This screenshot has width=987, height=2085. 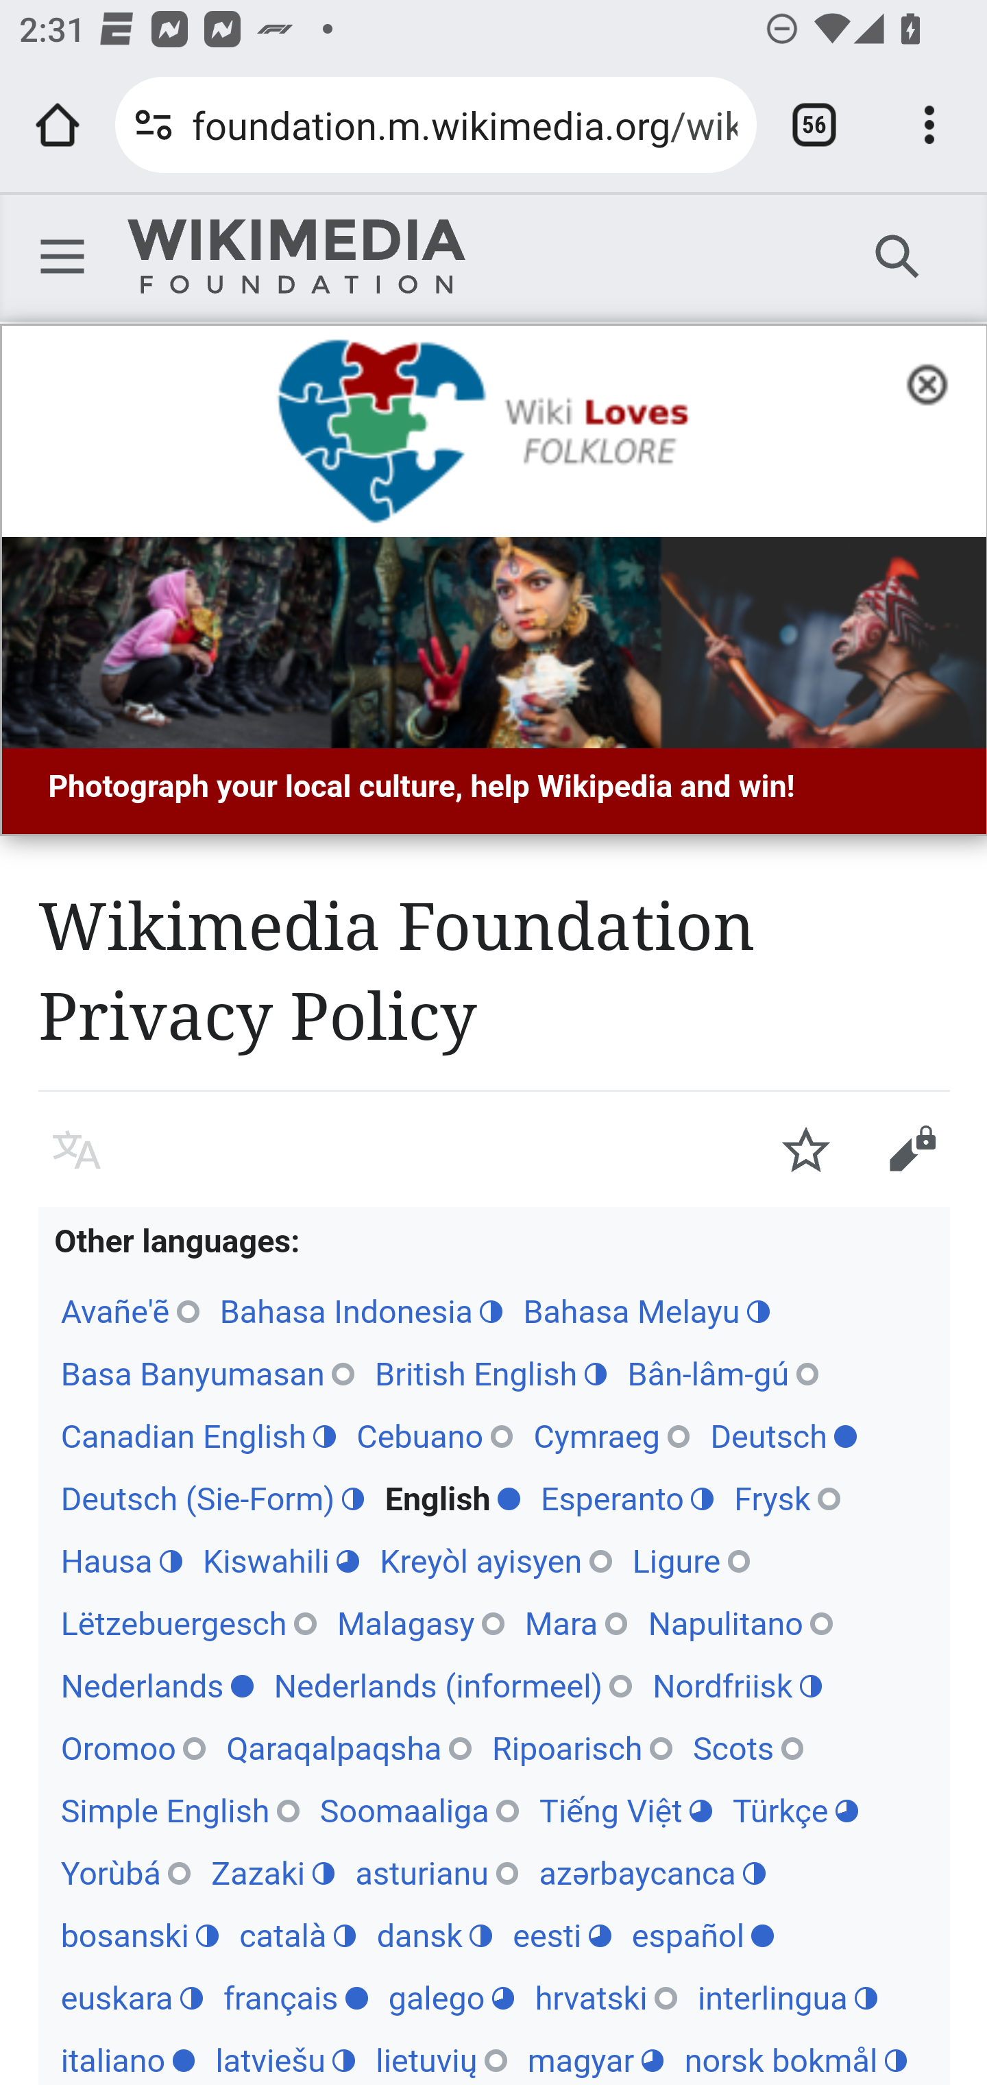 What do you see at coordinates (295, 1998) in the screenshot?
I see `français` at bounding box center [295, 1998].